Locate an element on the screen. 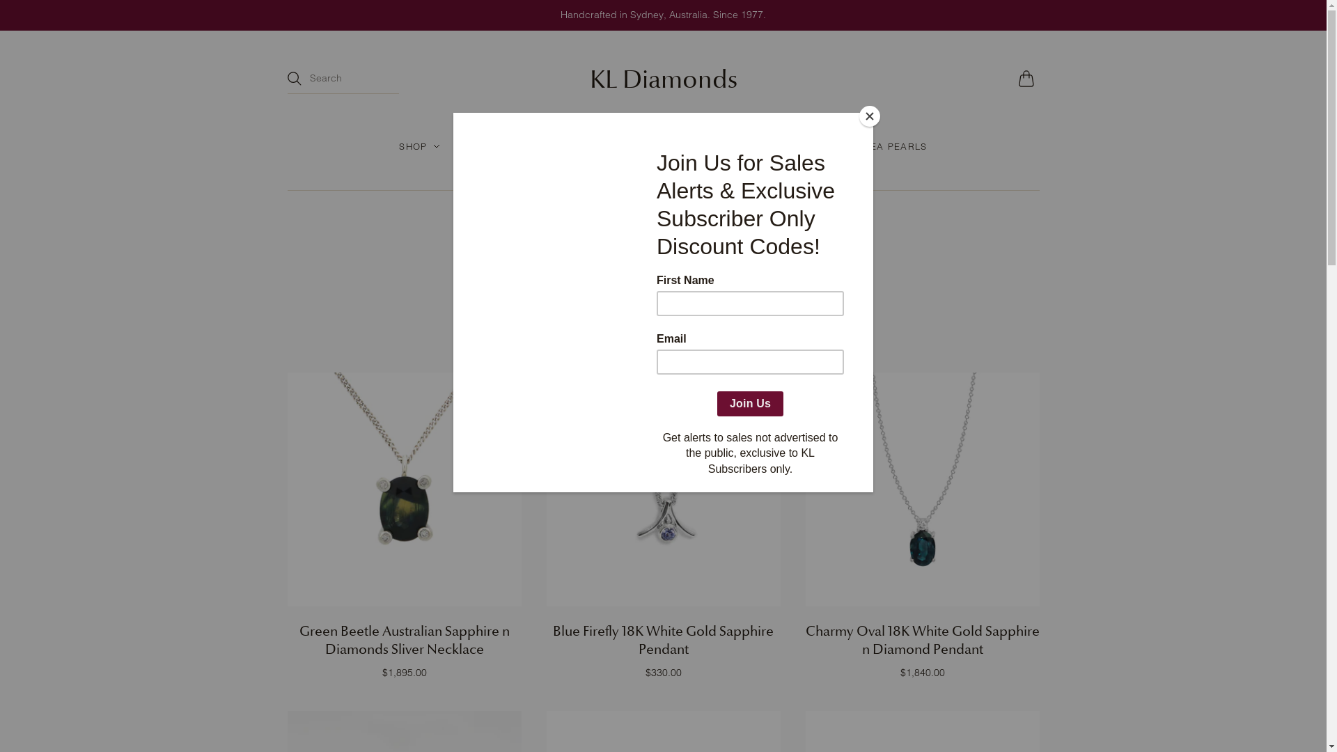 The image size is (1337, 752). Cart is located at coordinates (1029, 79).